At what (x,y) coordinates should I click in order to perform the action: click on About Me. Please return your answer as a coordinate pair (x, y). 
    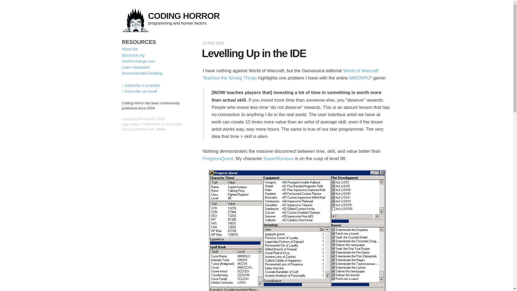
    Looking at the image, I should click on (130, 49).